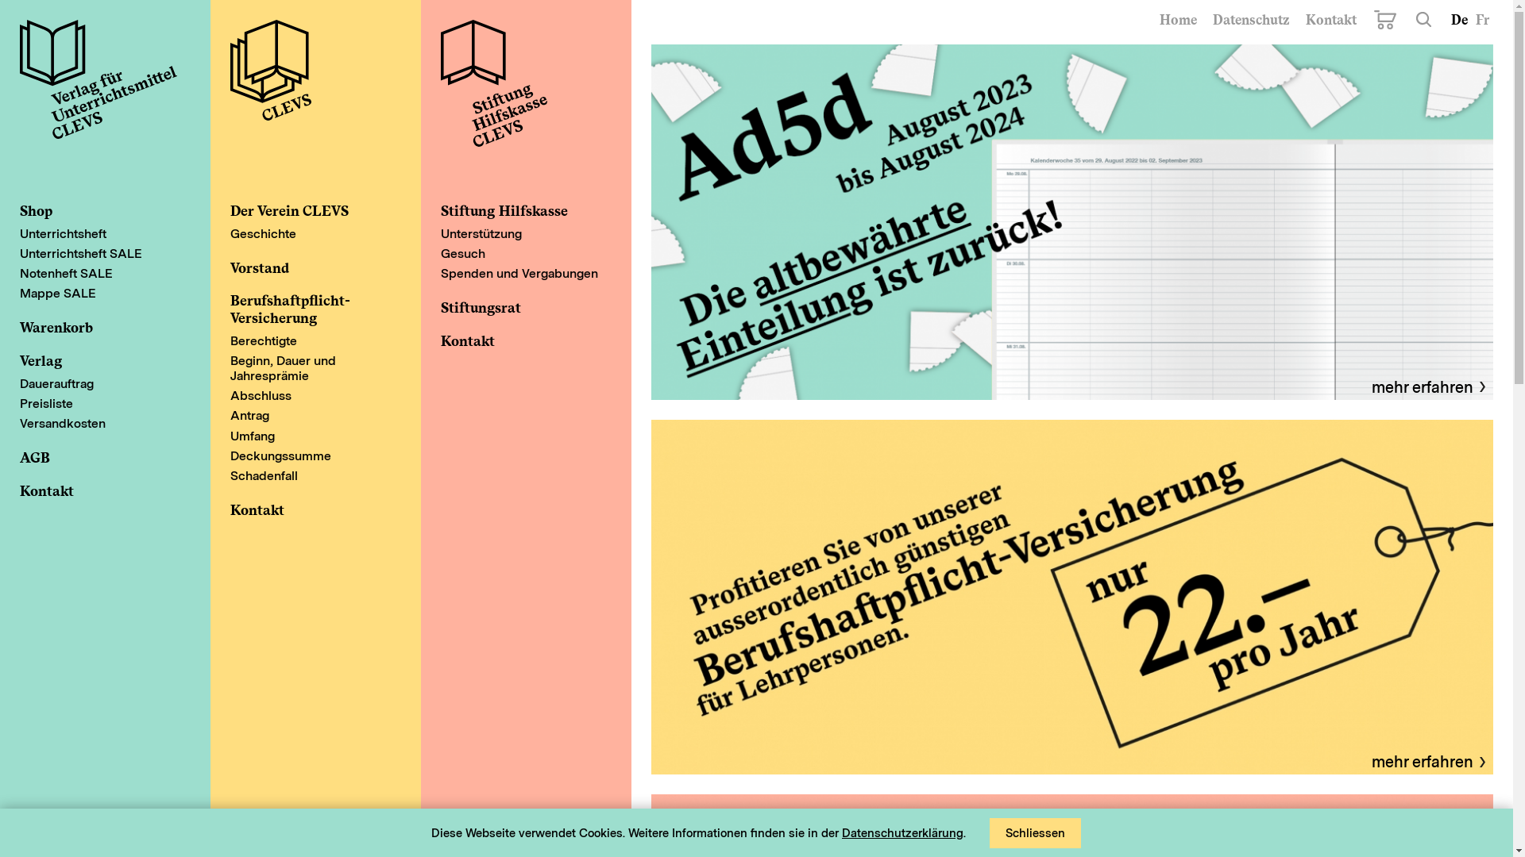 Image resolution: width=1525 pixels, height=857 pixels. Describe the element at coordinates (518, 211) in the screenshot. I see `Stiftung Hilfskasse` at that location.